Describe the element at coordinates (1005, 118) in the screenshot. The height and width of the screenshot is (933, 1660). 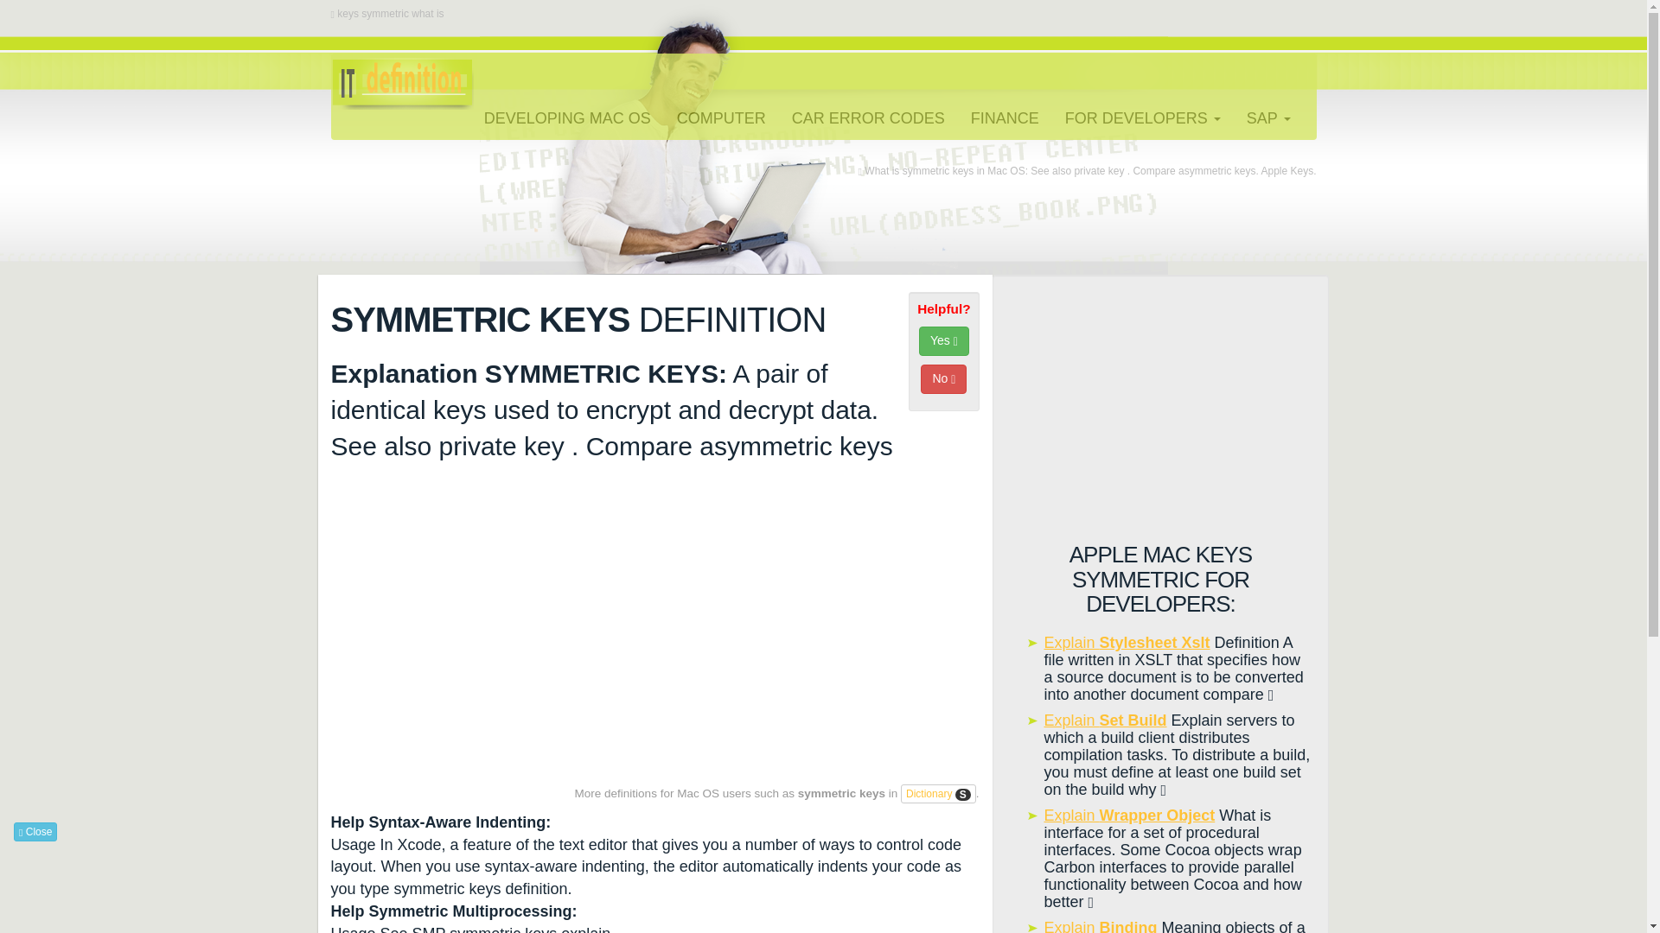
I see `FINANCE` at that location.